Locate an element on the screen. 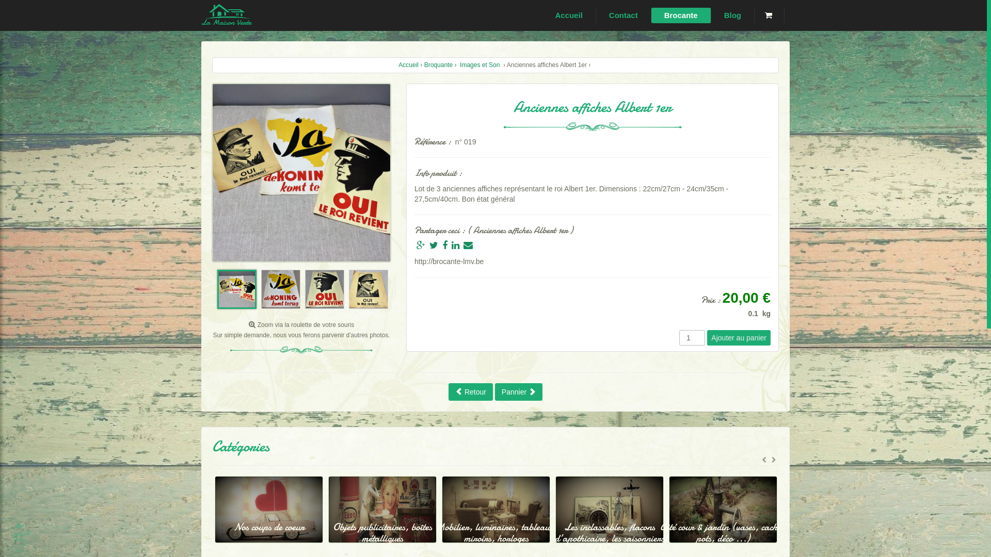 Image resolution: width=991 pixels, height=557 pixels. Brocante is located at coordinates (681, 15).